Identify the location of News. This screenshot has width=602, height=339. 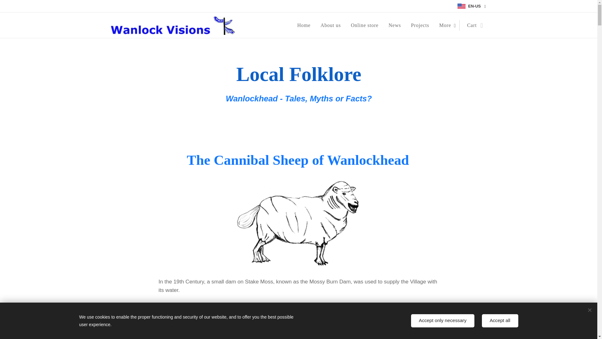
(394, 25).